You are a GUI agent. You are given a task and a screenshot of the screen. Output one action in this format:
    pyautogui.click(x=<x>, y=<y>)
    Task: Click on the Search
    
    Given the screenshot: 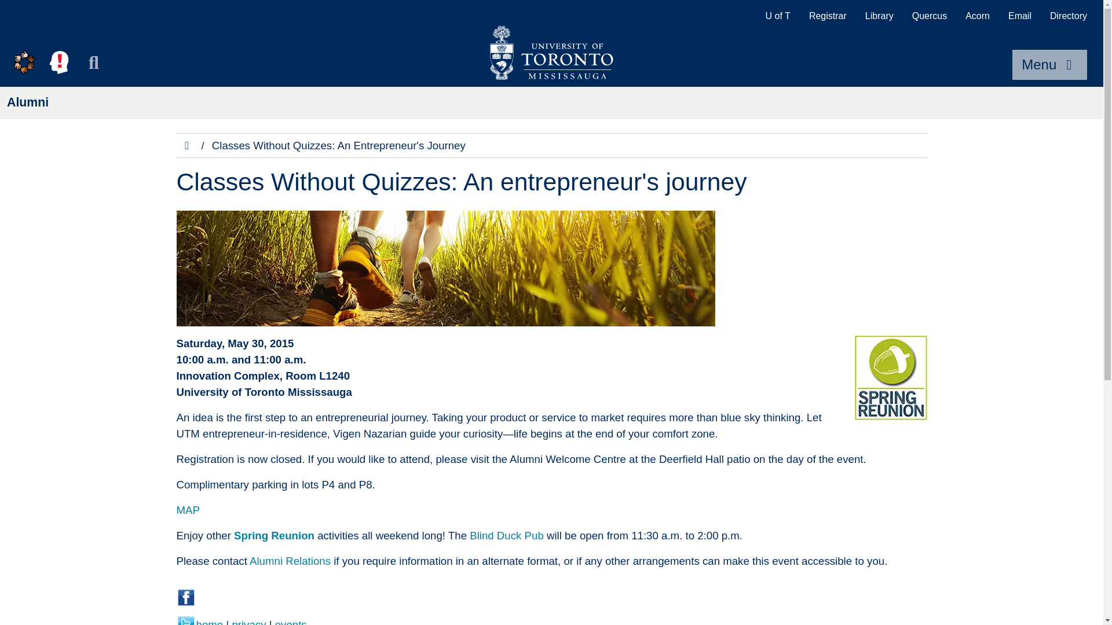 What is the action you would take?
    pyautogui.click(x=94, y=62)
    